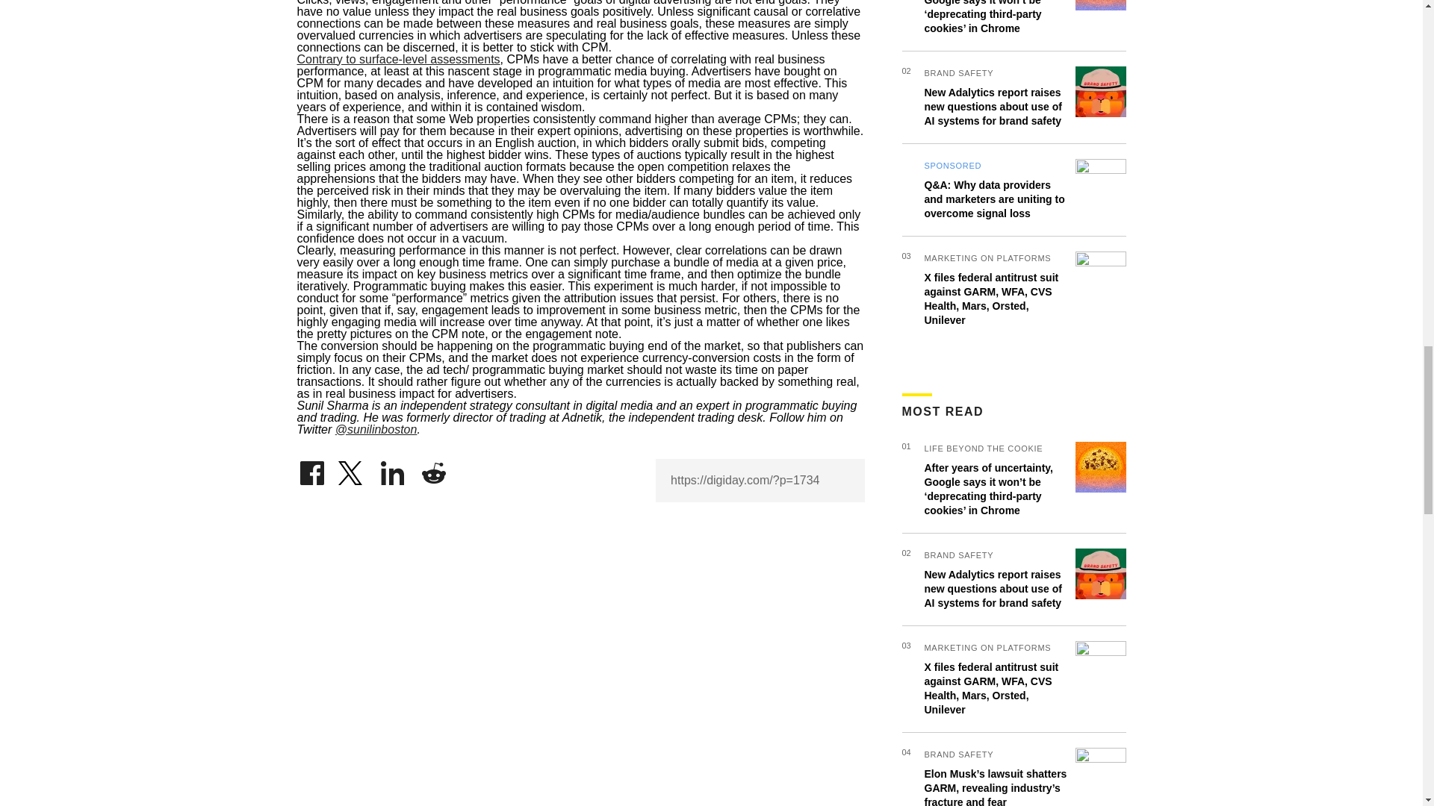 The height and width of the screenshot is (806, 1434). What do you see at coordinates (352, 469) in the screenshot?
I see `Share on Twitter` at bounding box center [352, 469].